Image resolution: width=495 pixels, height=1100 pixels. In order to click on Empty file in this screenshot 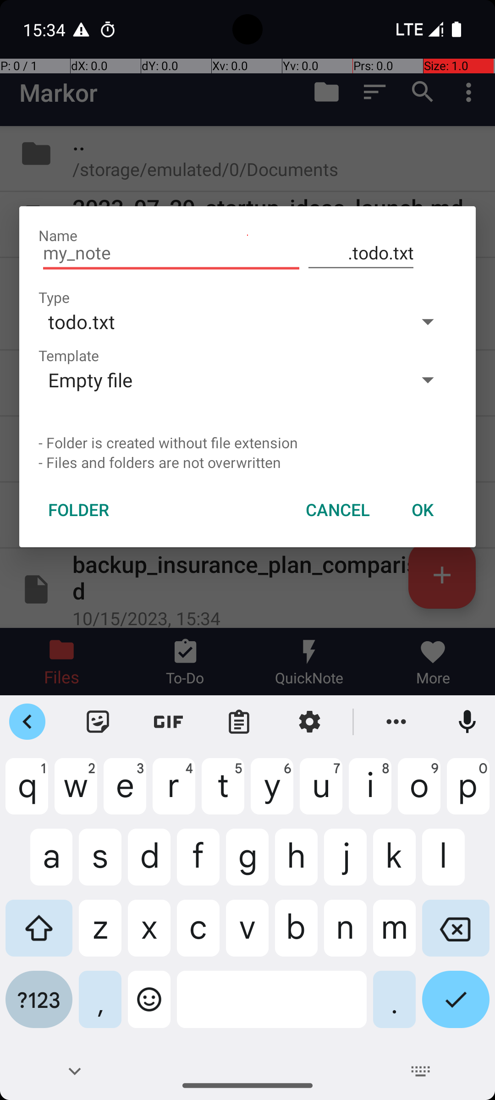, I will do `click(219, 379)`.